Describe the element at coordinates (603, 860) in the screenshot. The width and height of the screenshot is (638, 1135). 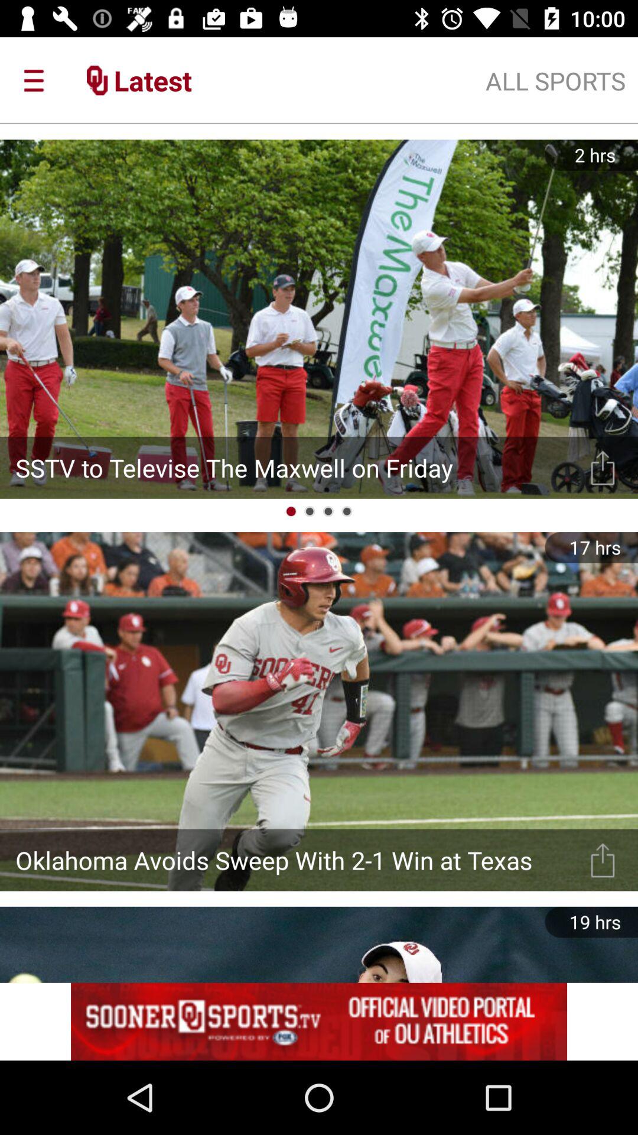
I see `upload file` at that location.